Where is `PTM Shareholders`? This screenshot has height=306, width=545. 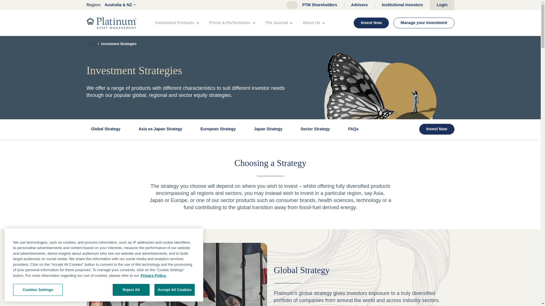
PTM Shareholders is located at coordinates (320, 5).